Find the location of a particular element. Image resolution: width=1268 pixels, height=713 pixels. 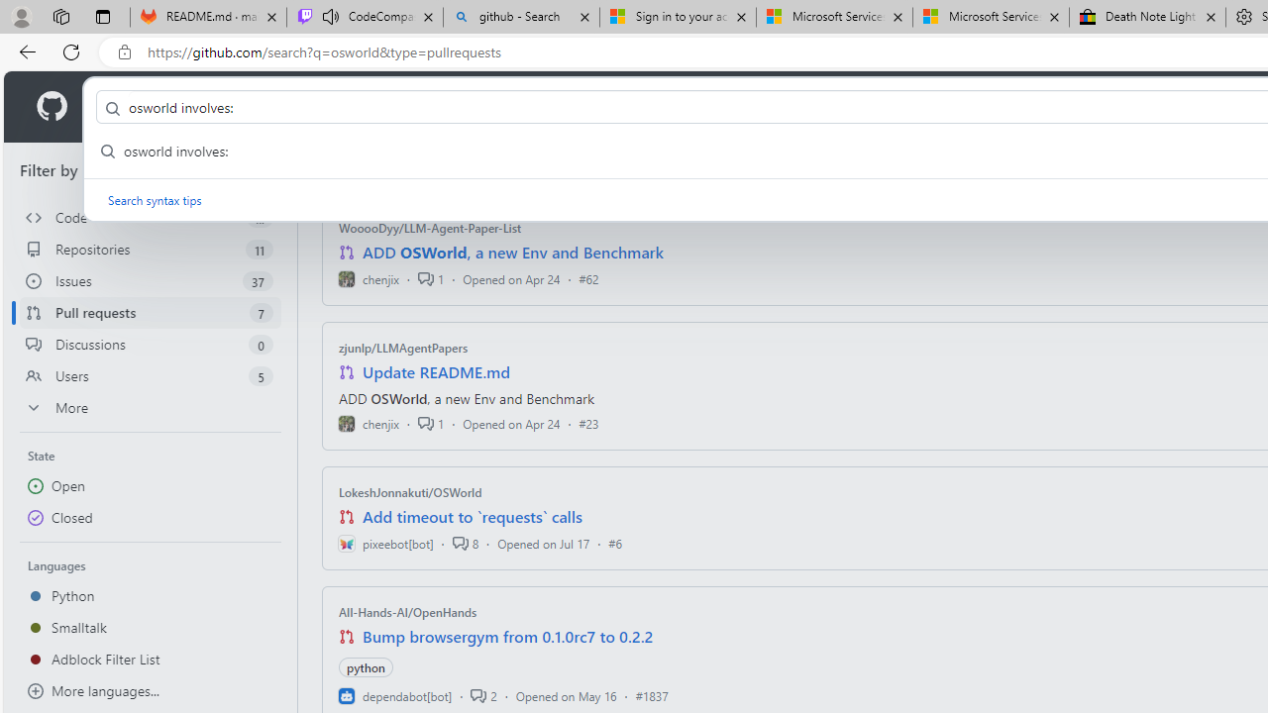

Add timeout to `requests` calls is located at coordinates (472, 517).